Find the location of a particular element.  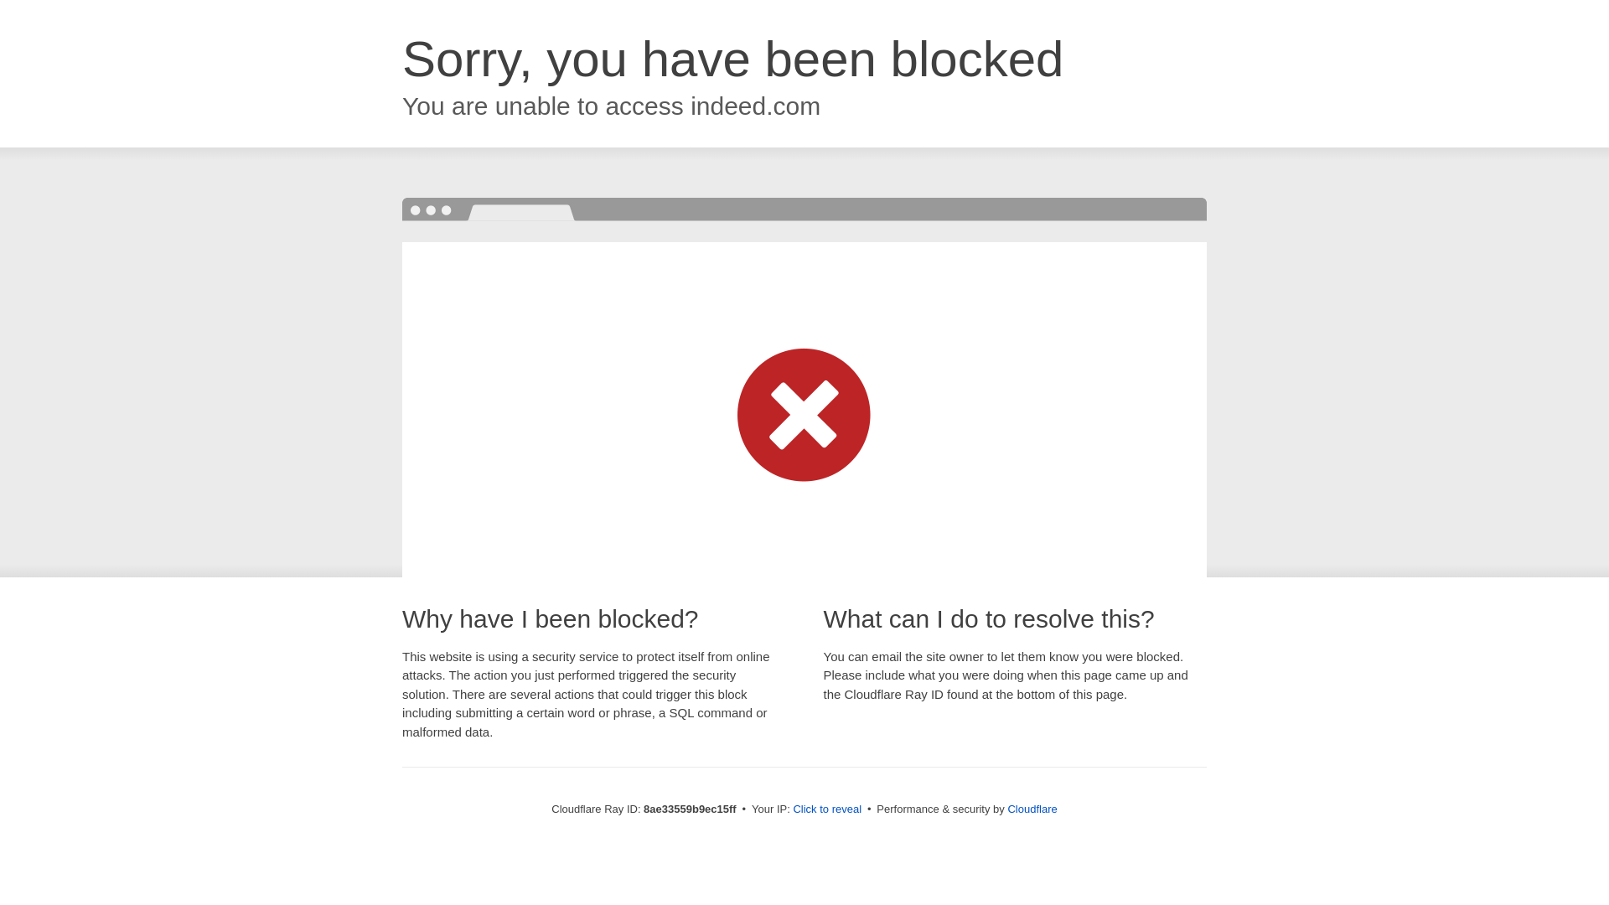

Cloudflare is located at coordinates (1032, 809).